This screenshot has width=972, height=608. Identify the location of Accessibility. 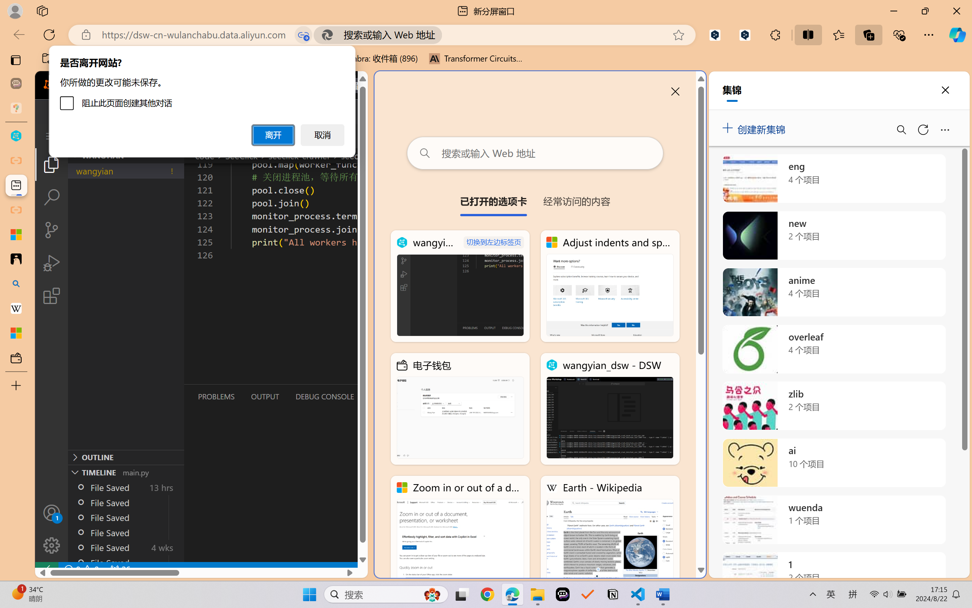
(964, 110).